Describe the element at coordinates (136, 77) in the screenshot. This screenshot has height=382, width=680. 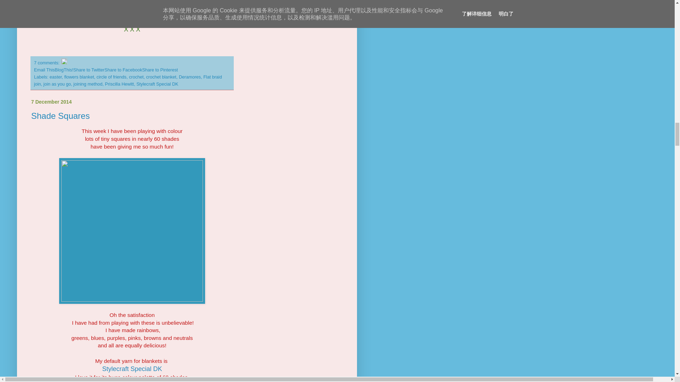
I see `crochet` at that location.